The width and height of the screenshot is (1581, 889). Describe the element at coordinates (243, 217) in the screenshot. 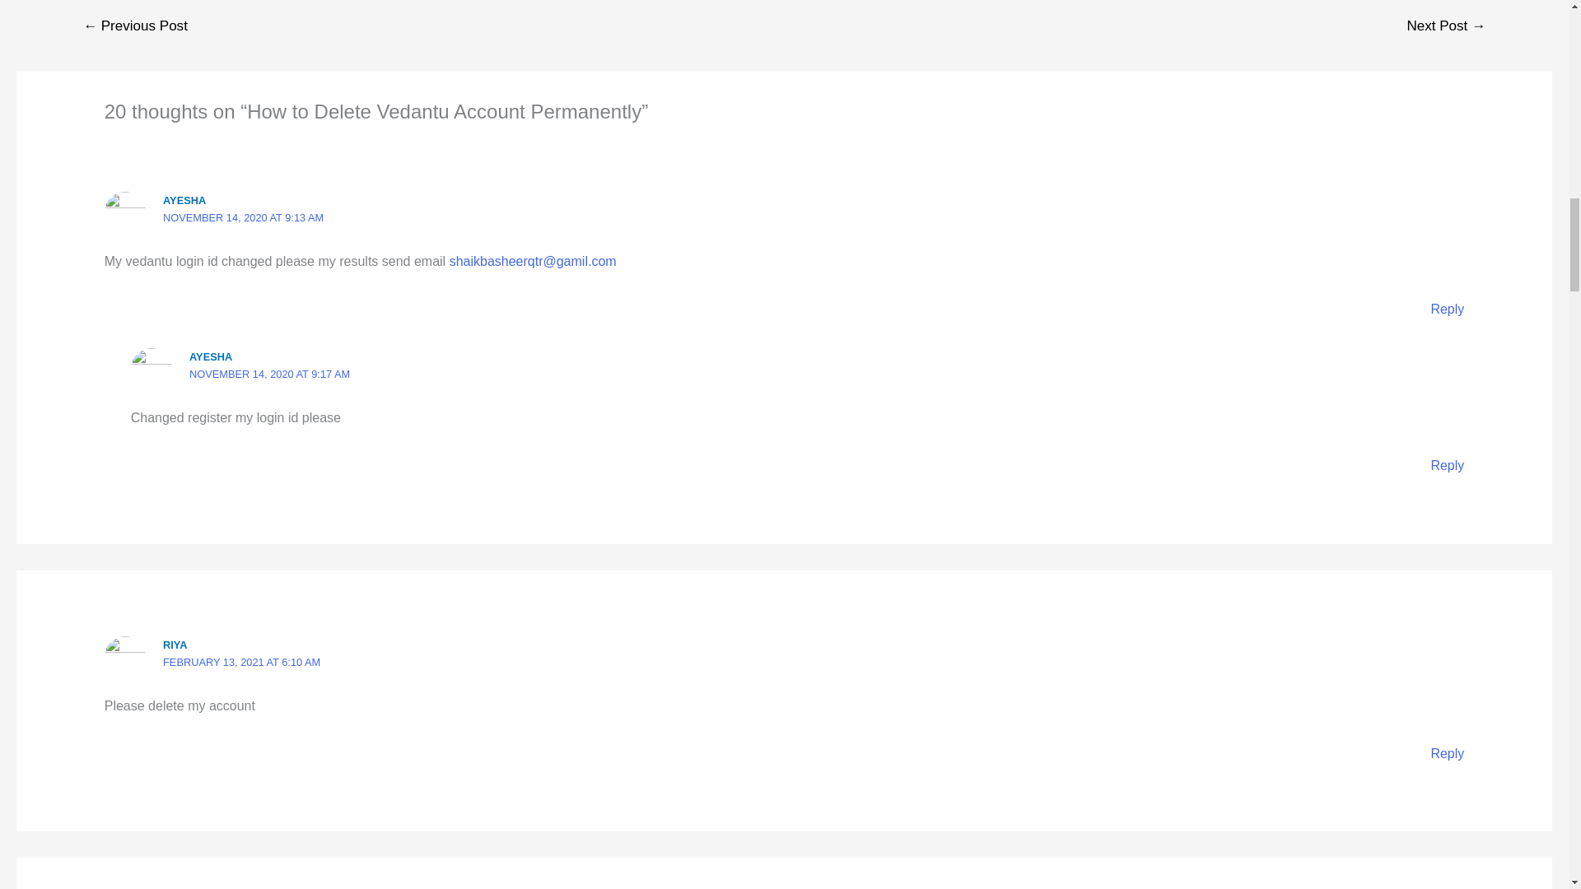

I see `NOVEMBER 14, 2020 AT 9:13 AM` at that location.